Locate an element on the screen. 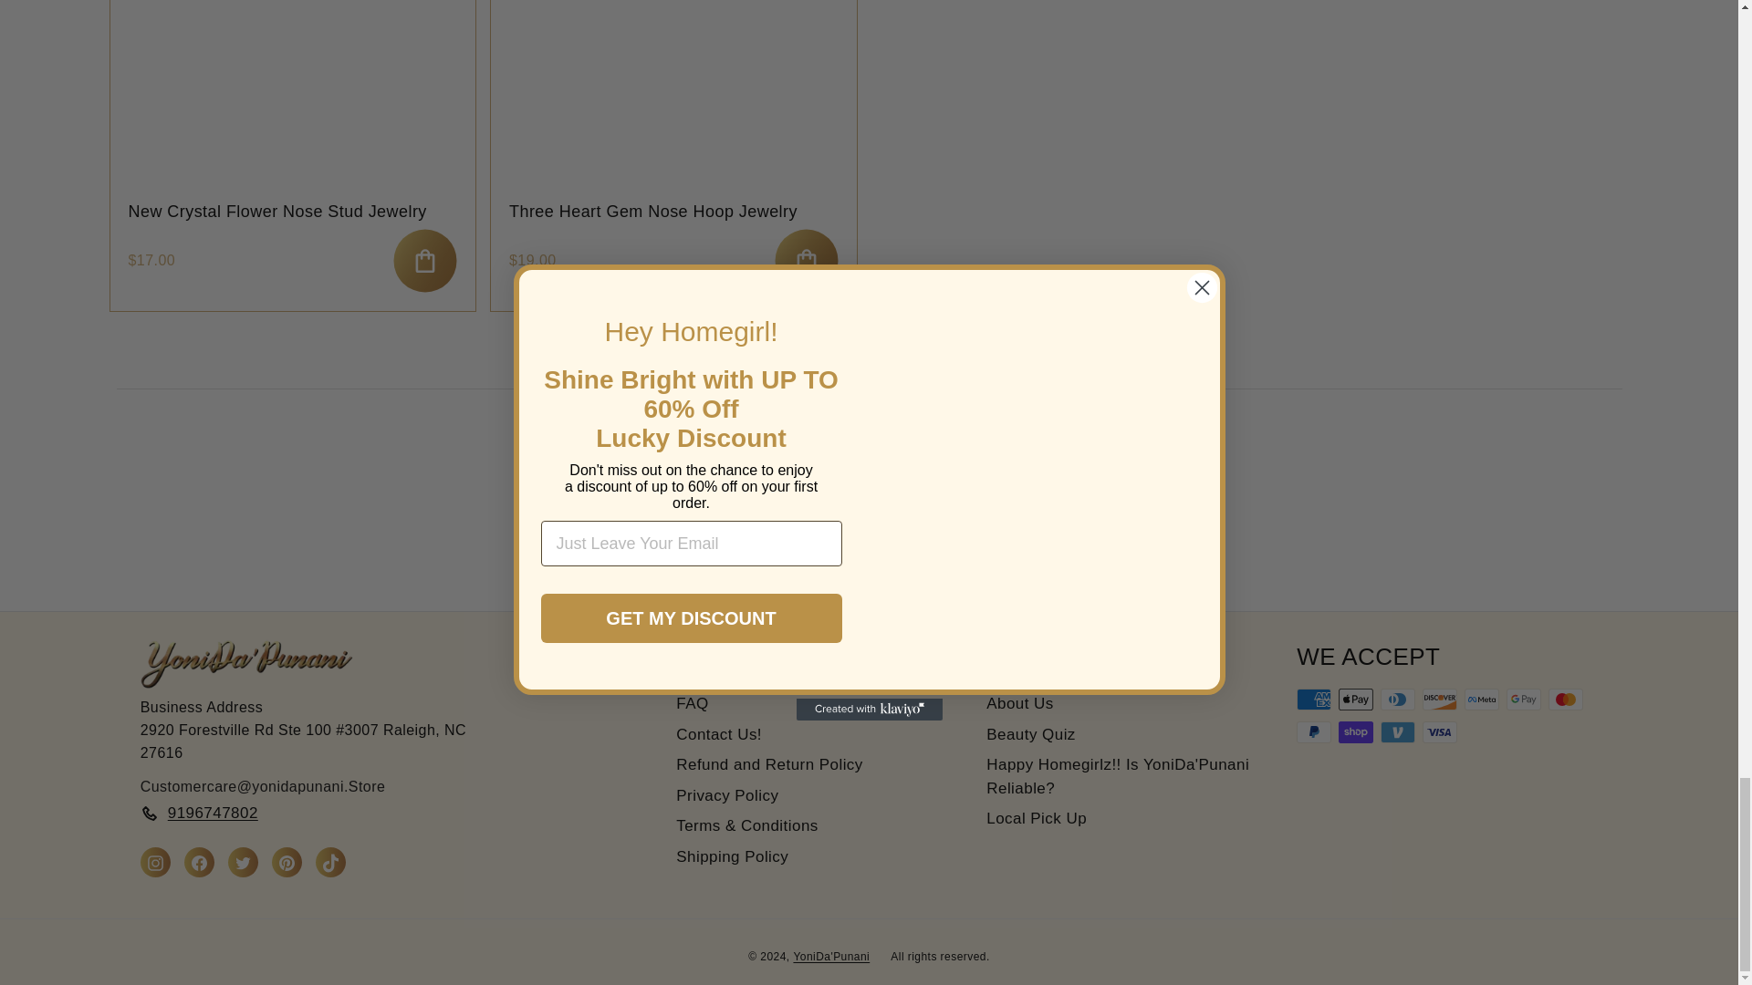 The width and height of the screenshot is (1752, 985). Add to cart is located at coordinates (425, 260).